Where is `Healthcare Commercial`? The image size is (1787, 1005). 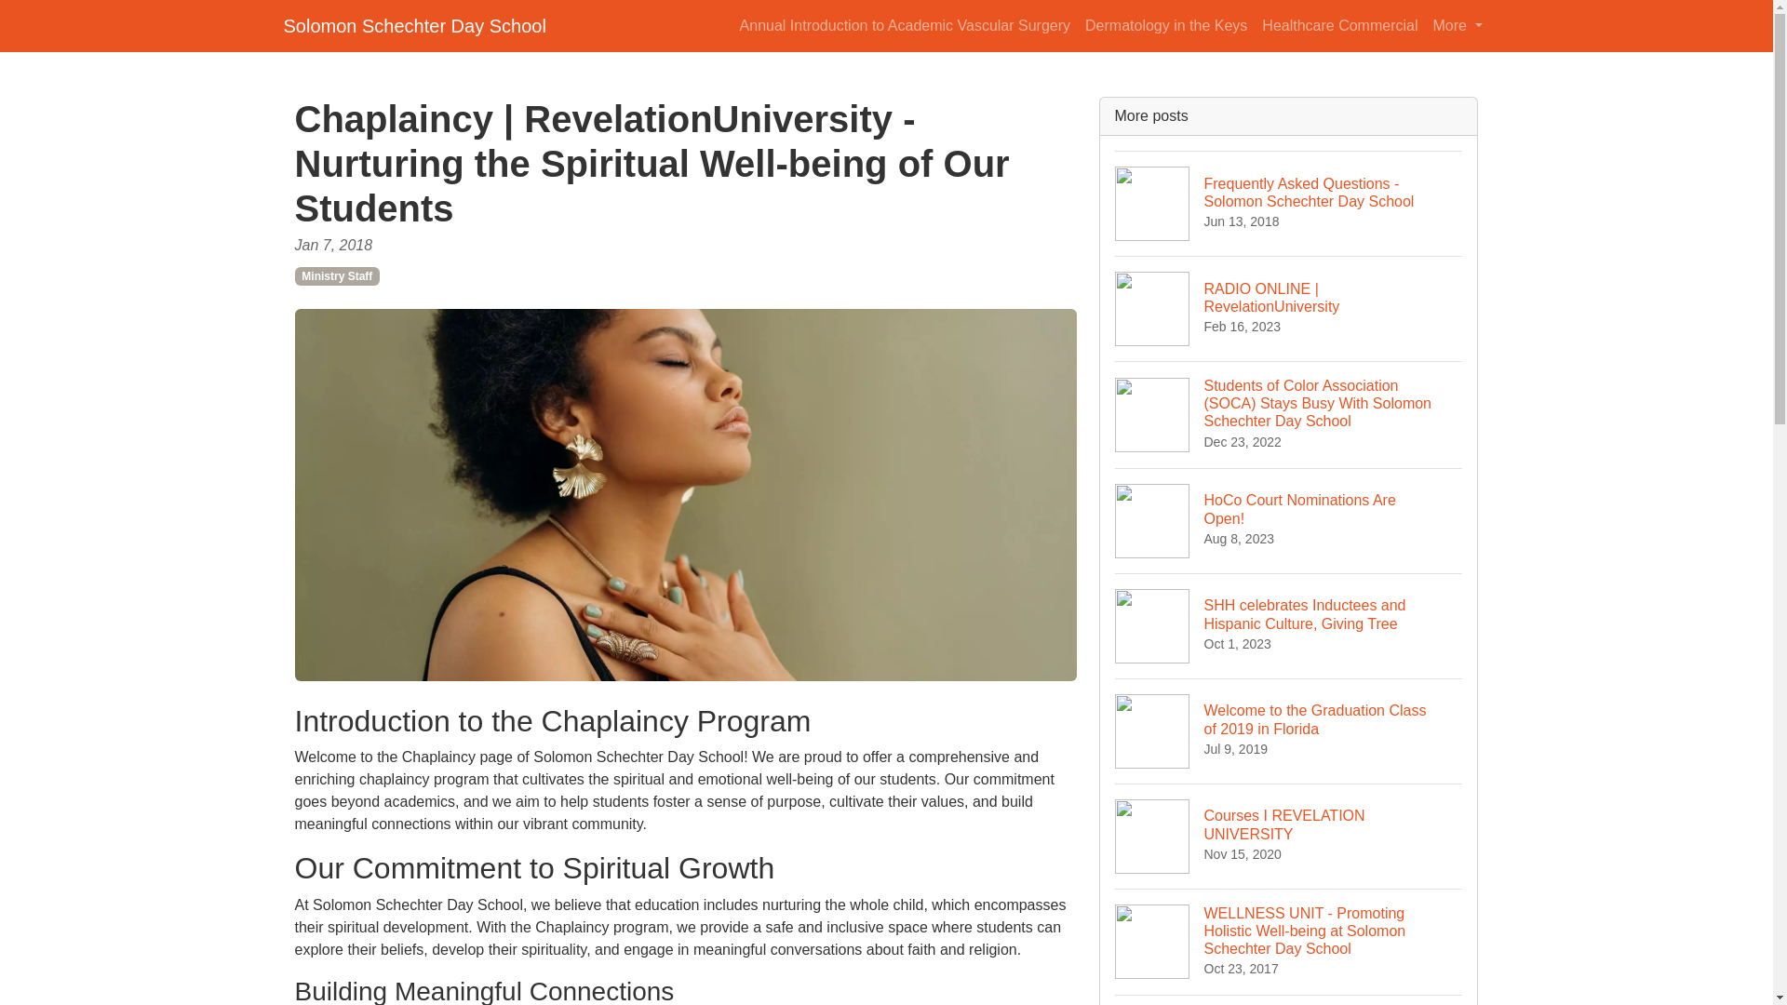 Healthcare Commercial is located at coordinates (1338, 25).